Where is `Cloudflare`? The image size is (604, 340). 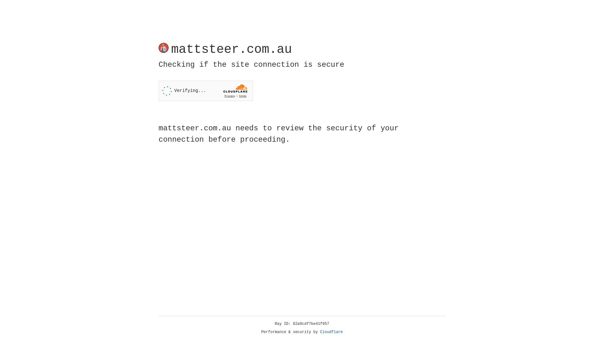
Cloudflare is located at coordinates (332, 332).